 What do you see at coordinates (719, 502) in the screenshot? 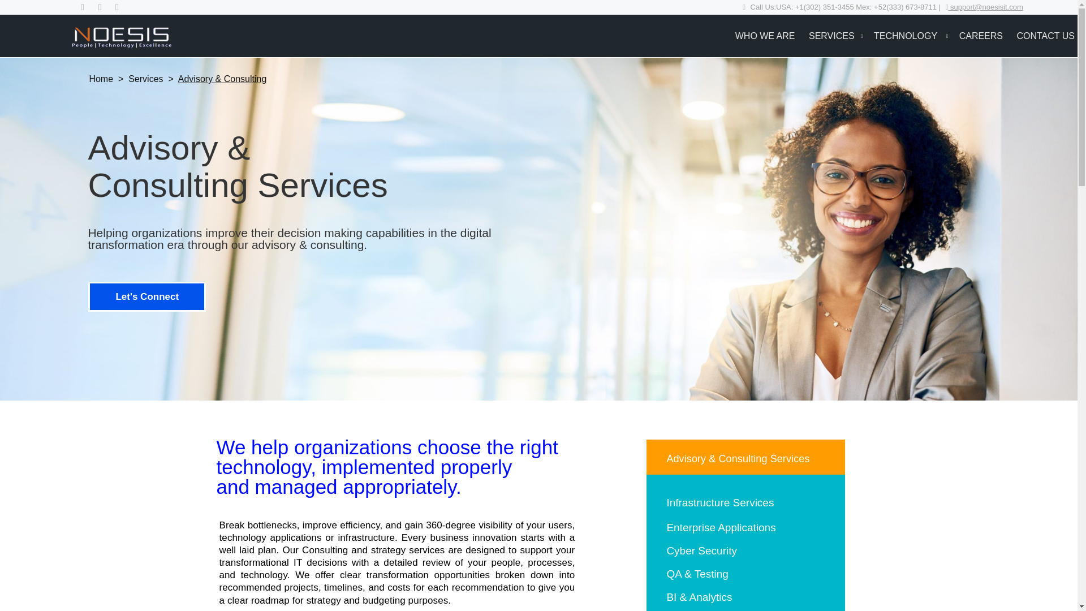
I see `Infrastructure Services` at bounding box center [719, 502].